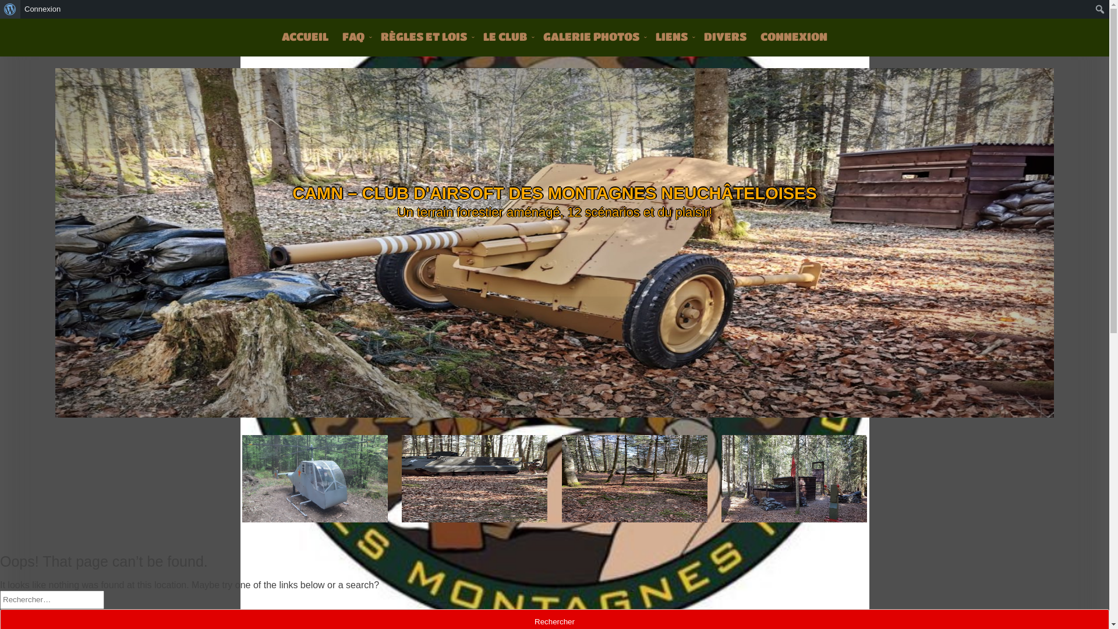 This screenshot has height=629, width=1118. I want to click on ACCUEIL, so click(305, 36).